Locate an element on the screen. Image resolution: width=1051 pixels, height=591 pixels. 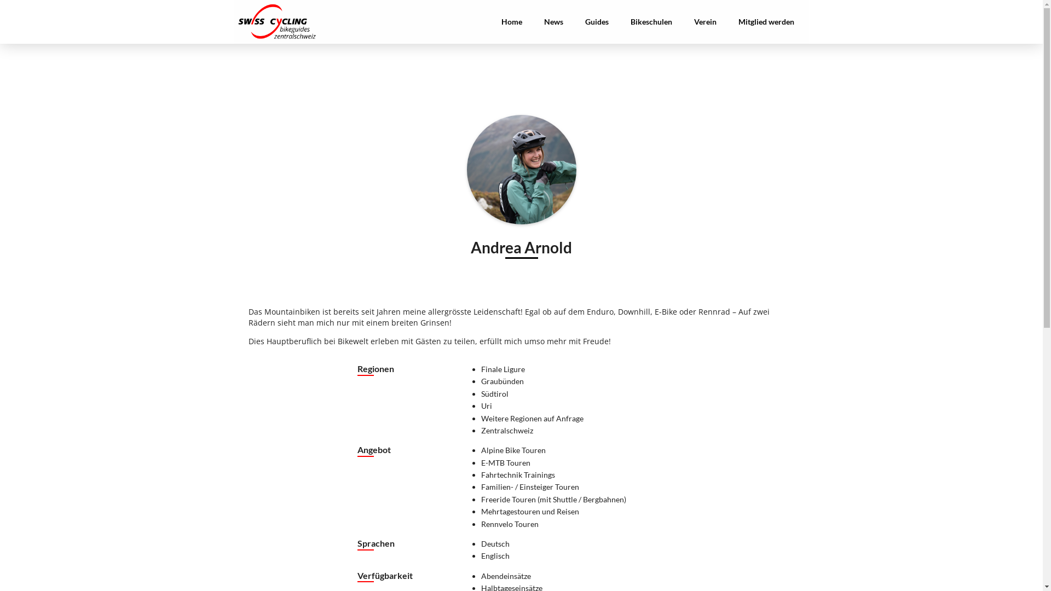
Home is located at coordinates (512, 22).